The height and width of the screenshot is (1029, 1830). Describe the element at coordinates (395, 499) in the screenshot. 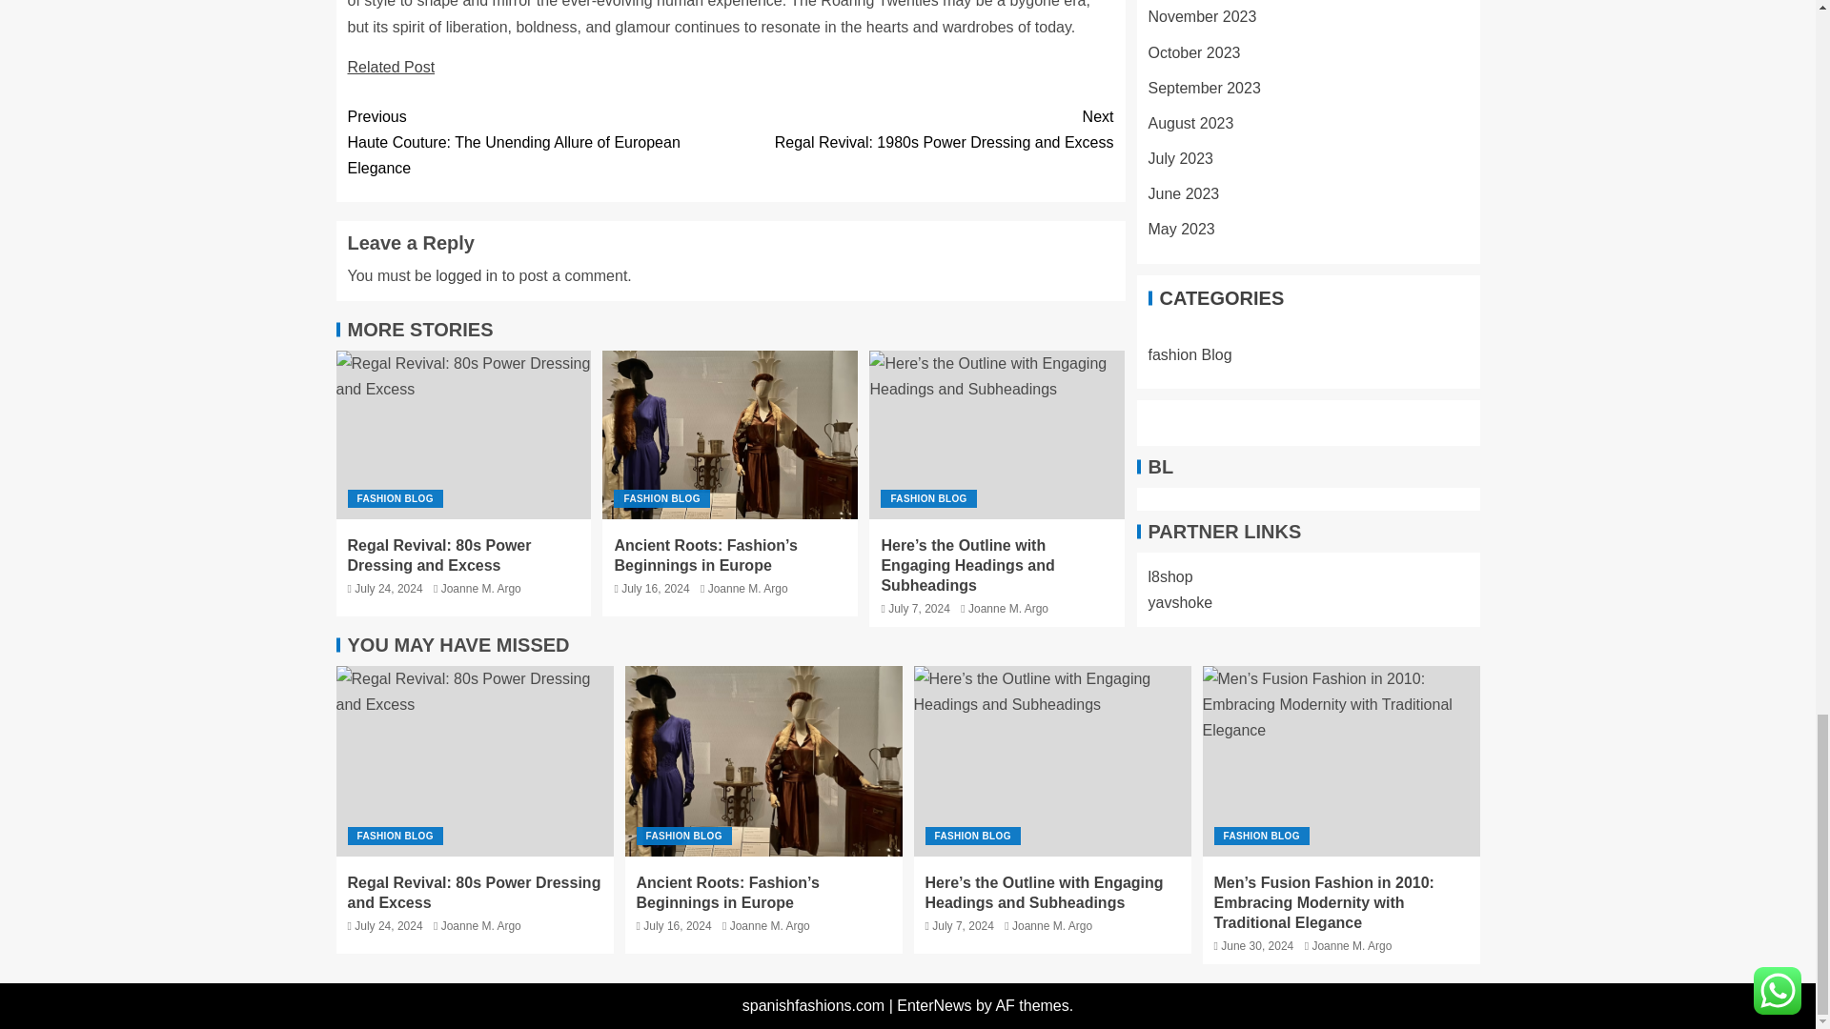

I see `FASHION BLOG` at that location.